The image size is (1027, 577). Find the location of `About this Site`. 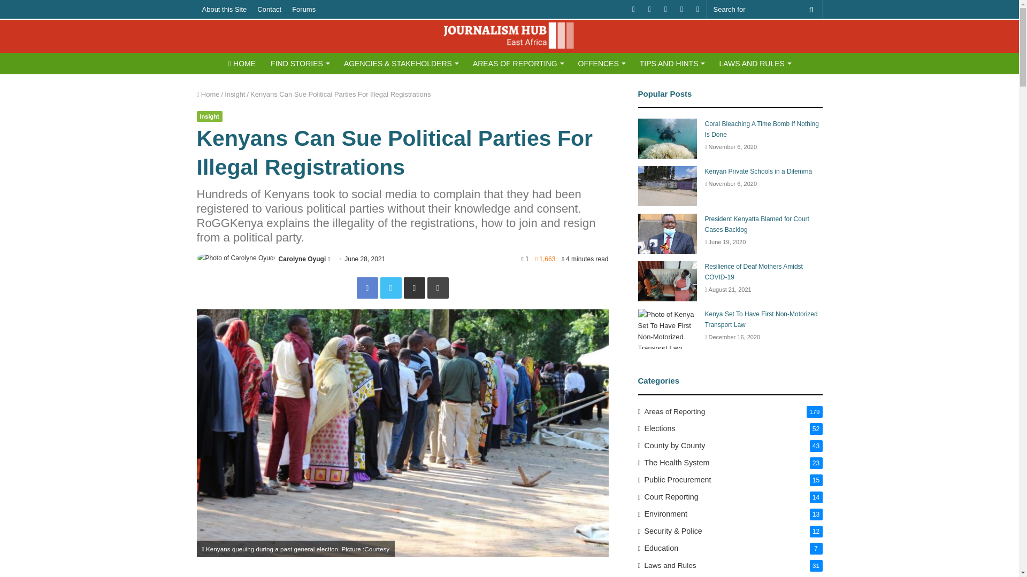

About this Site is located at coordinates (225, 9).